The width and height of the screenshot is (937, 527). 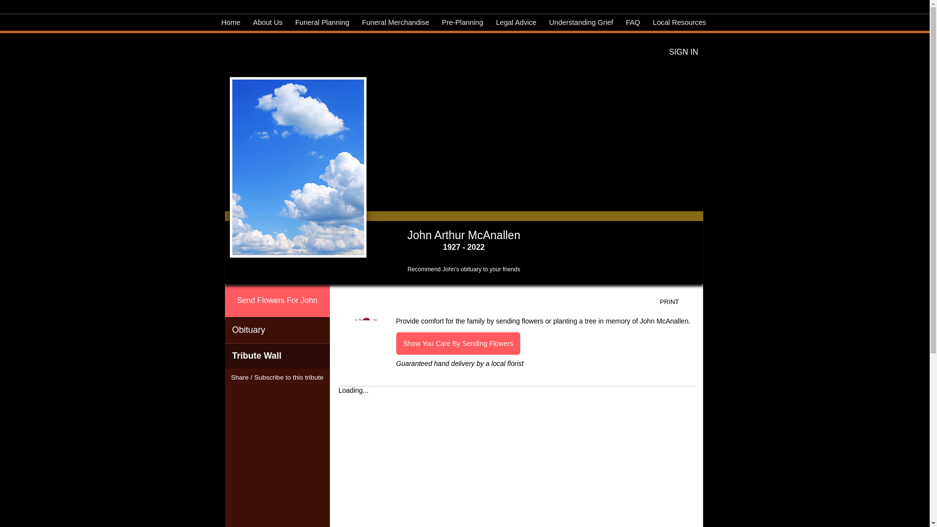 What do you see at coordinates (277, 330) in the screenshot?
I see `Obituary` at bounding box center [277, 330].